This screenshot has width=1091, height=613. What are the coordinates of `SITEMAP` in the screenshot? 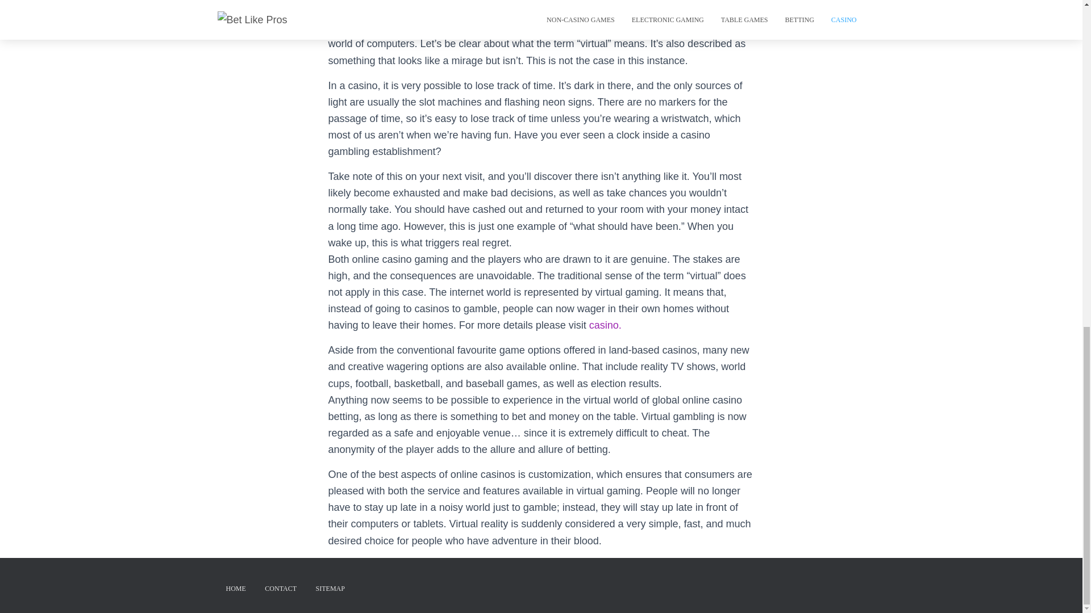 It's located at (331, 589).